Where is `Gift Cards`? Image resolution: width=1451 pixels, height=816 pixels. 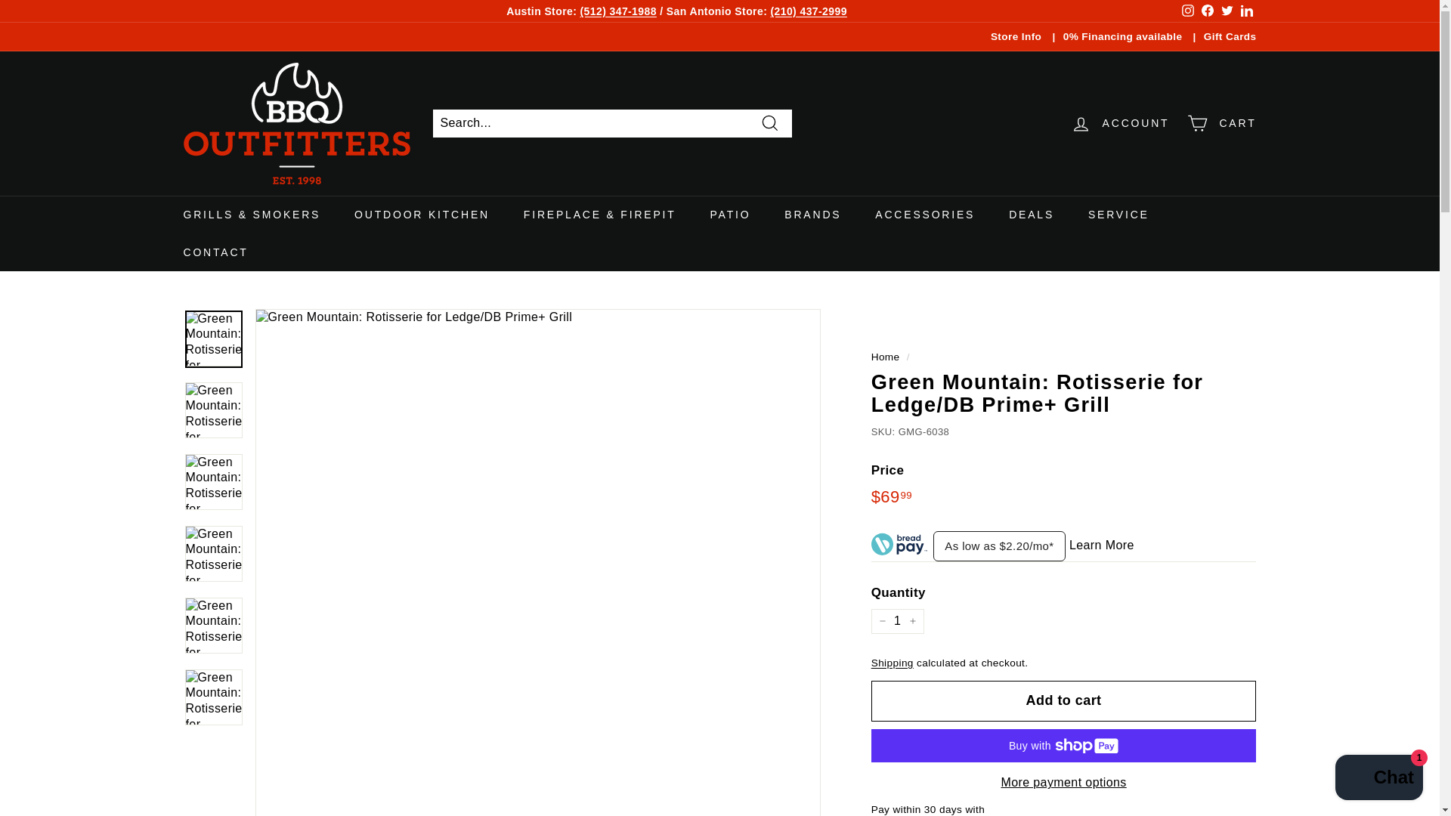
Gift Cards is located at coordinates (1230, 36).